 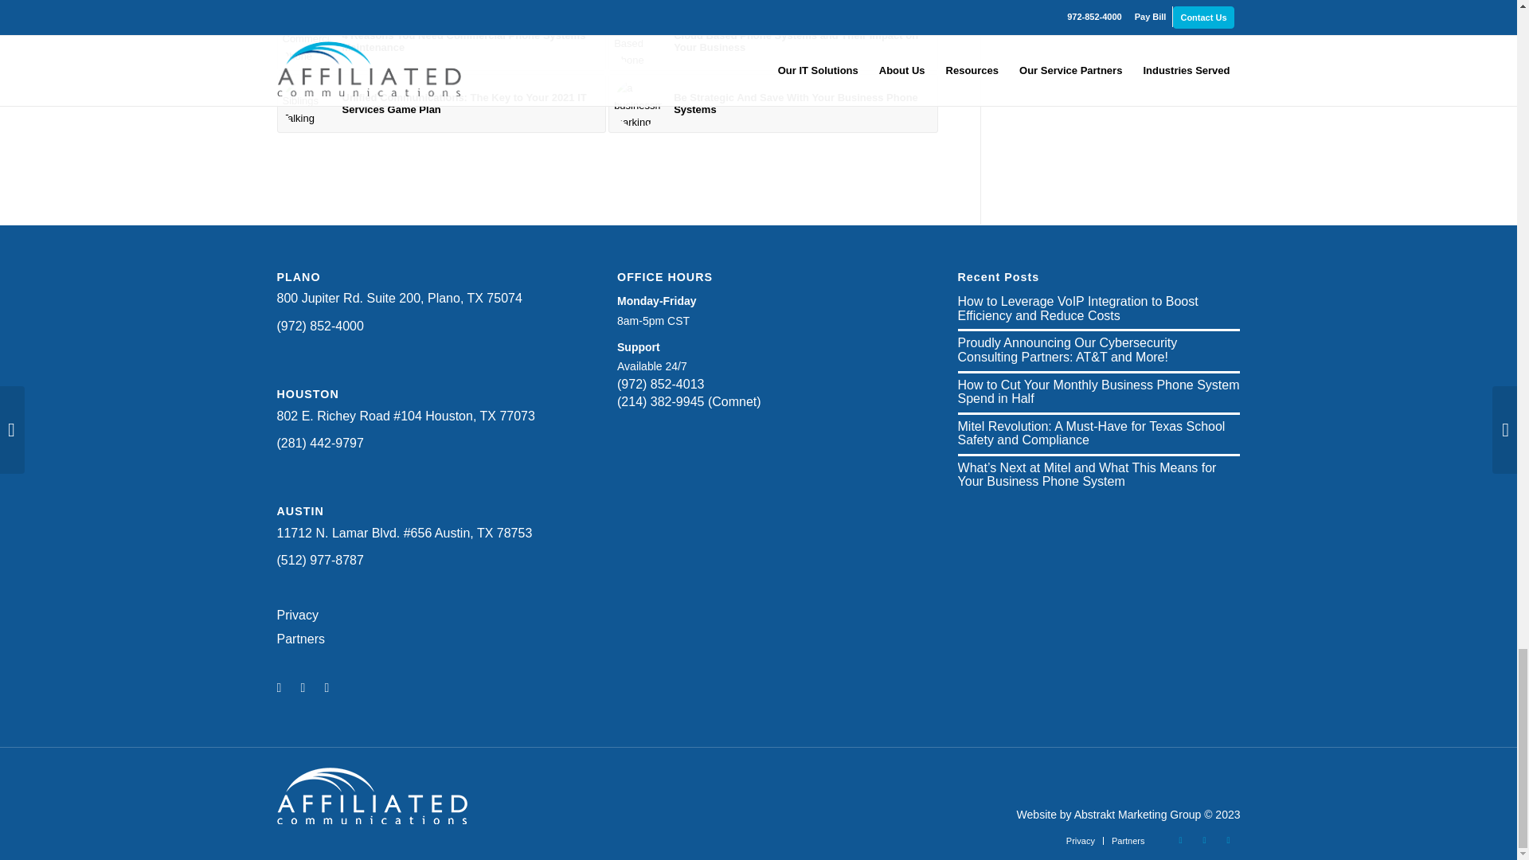 I want to click on 4 Reasons You Need Commercial Phone Systems Maintenance, so click(x=441, y=41).